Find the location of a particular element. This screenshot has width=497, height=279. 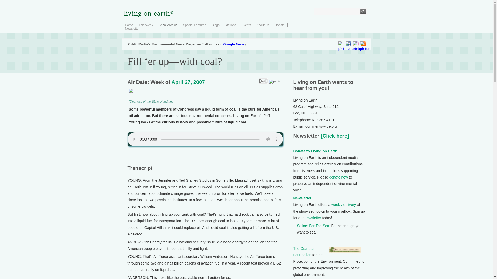

Newsletter is located at coordinates (302, 198).